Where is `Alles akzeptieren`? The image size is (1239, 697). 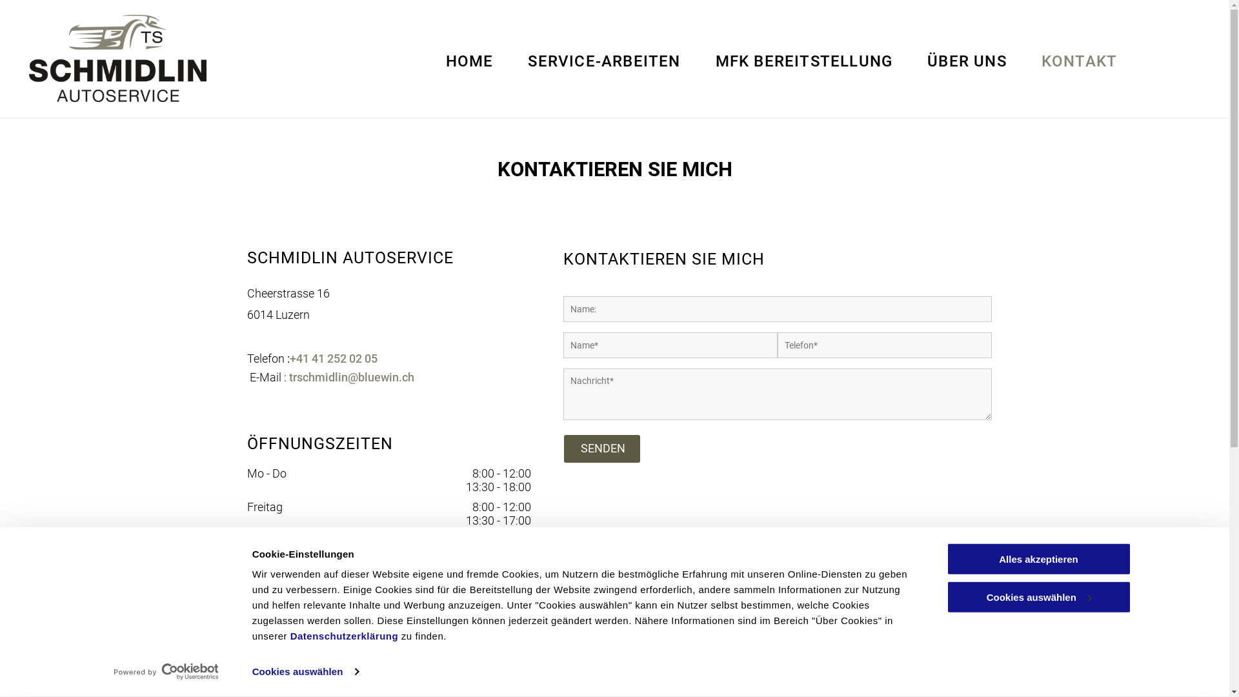 Alles akzeptieren is located at coordinates (1038, 559).